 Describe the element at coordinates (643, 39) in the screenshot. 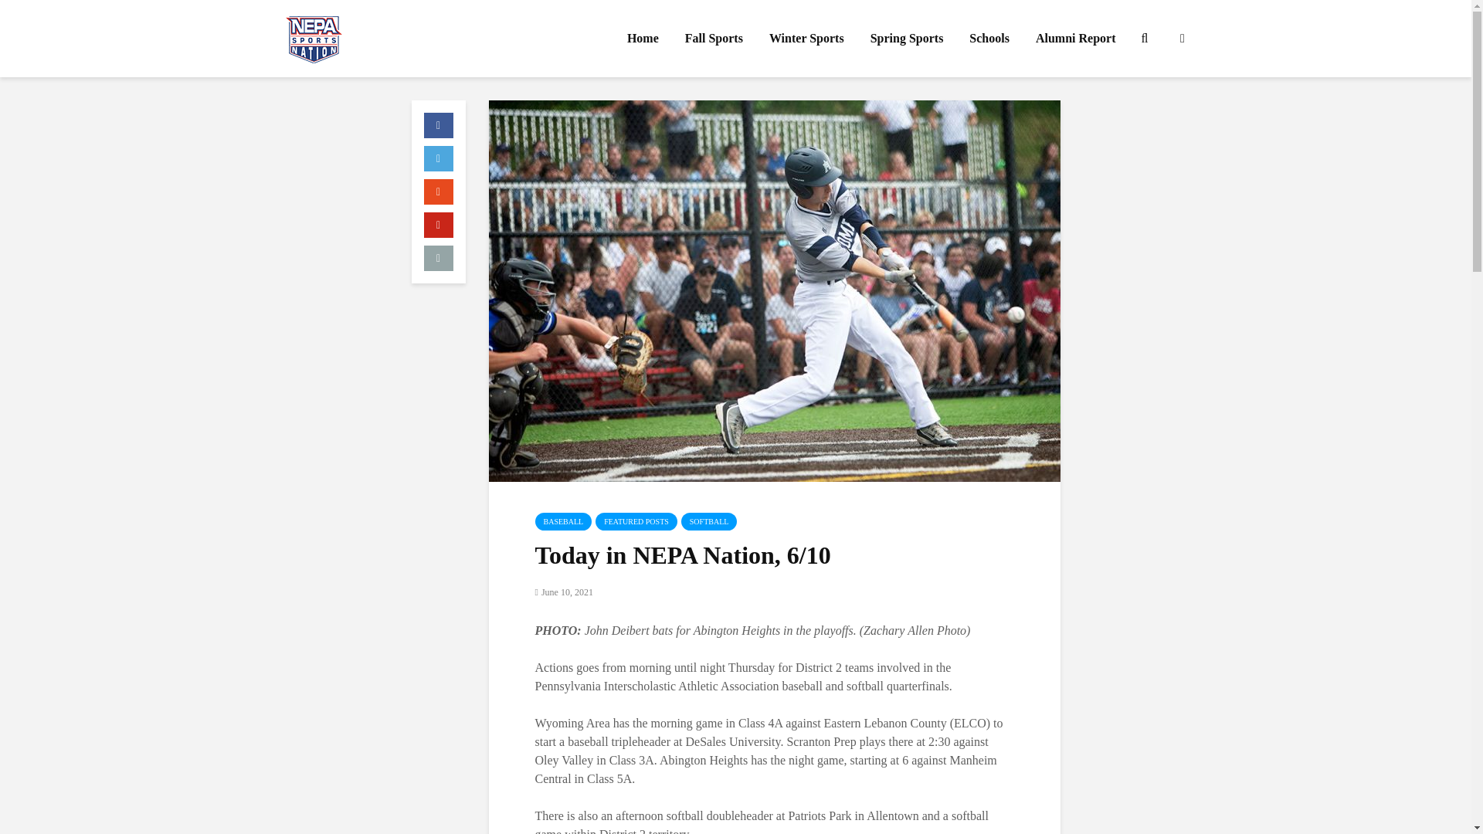

I see `Home` at that location.